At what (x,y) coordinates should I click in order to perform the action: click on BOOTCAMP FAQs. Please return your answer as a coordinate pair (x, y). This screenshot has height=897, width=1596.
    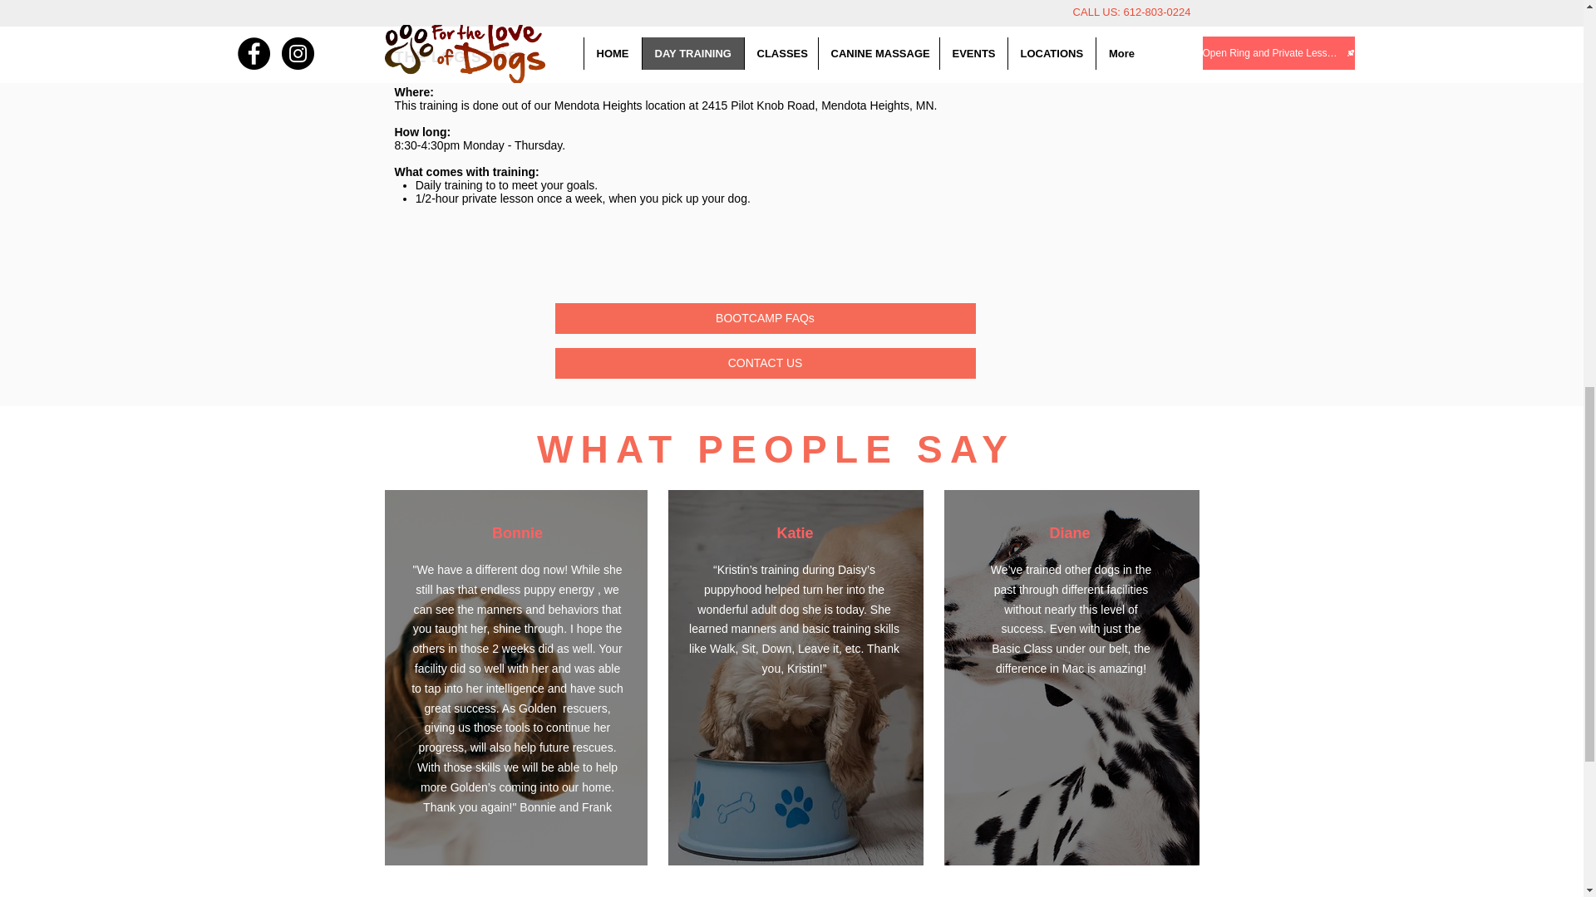
    Looking at the image, I should click on (765, 318).